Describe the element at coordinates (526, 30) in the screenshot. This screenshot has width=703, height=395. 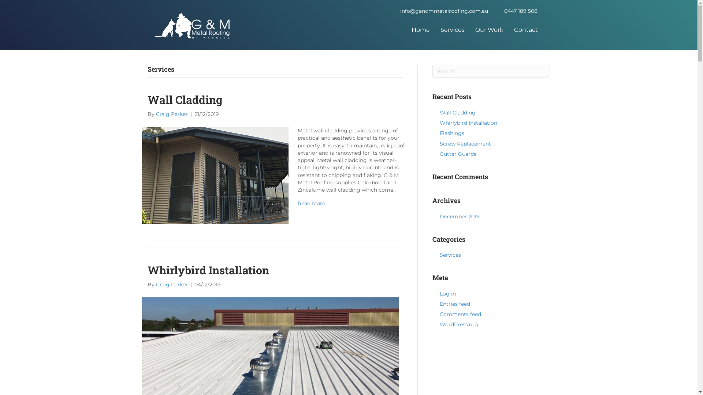
I see `Contact` at that location.